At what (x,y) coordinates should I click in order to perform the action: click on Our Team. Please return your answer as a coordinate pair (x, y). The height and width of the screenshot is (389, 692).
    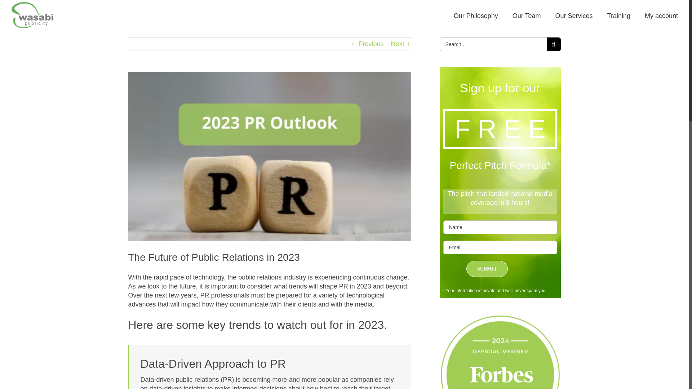
    Looking at the image, I should click on (527, 15).